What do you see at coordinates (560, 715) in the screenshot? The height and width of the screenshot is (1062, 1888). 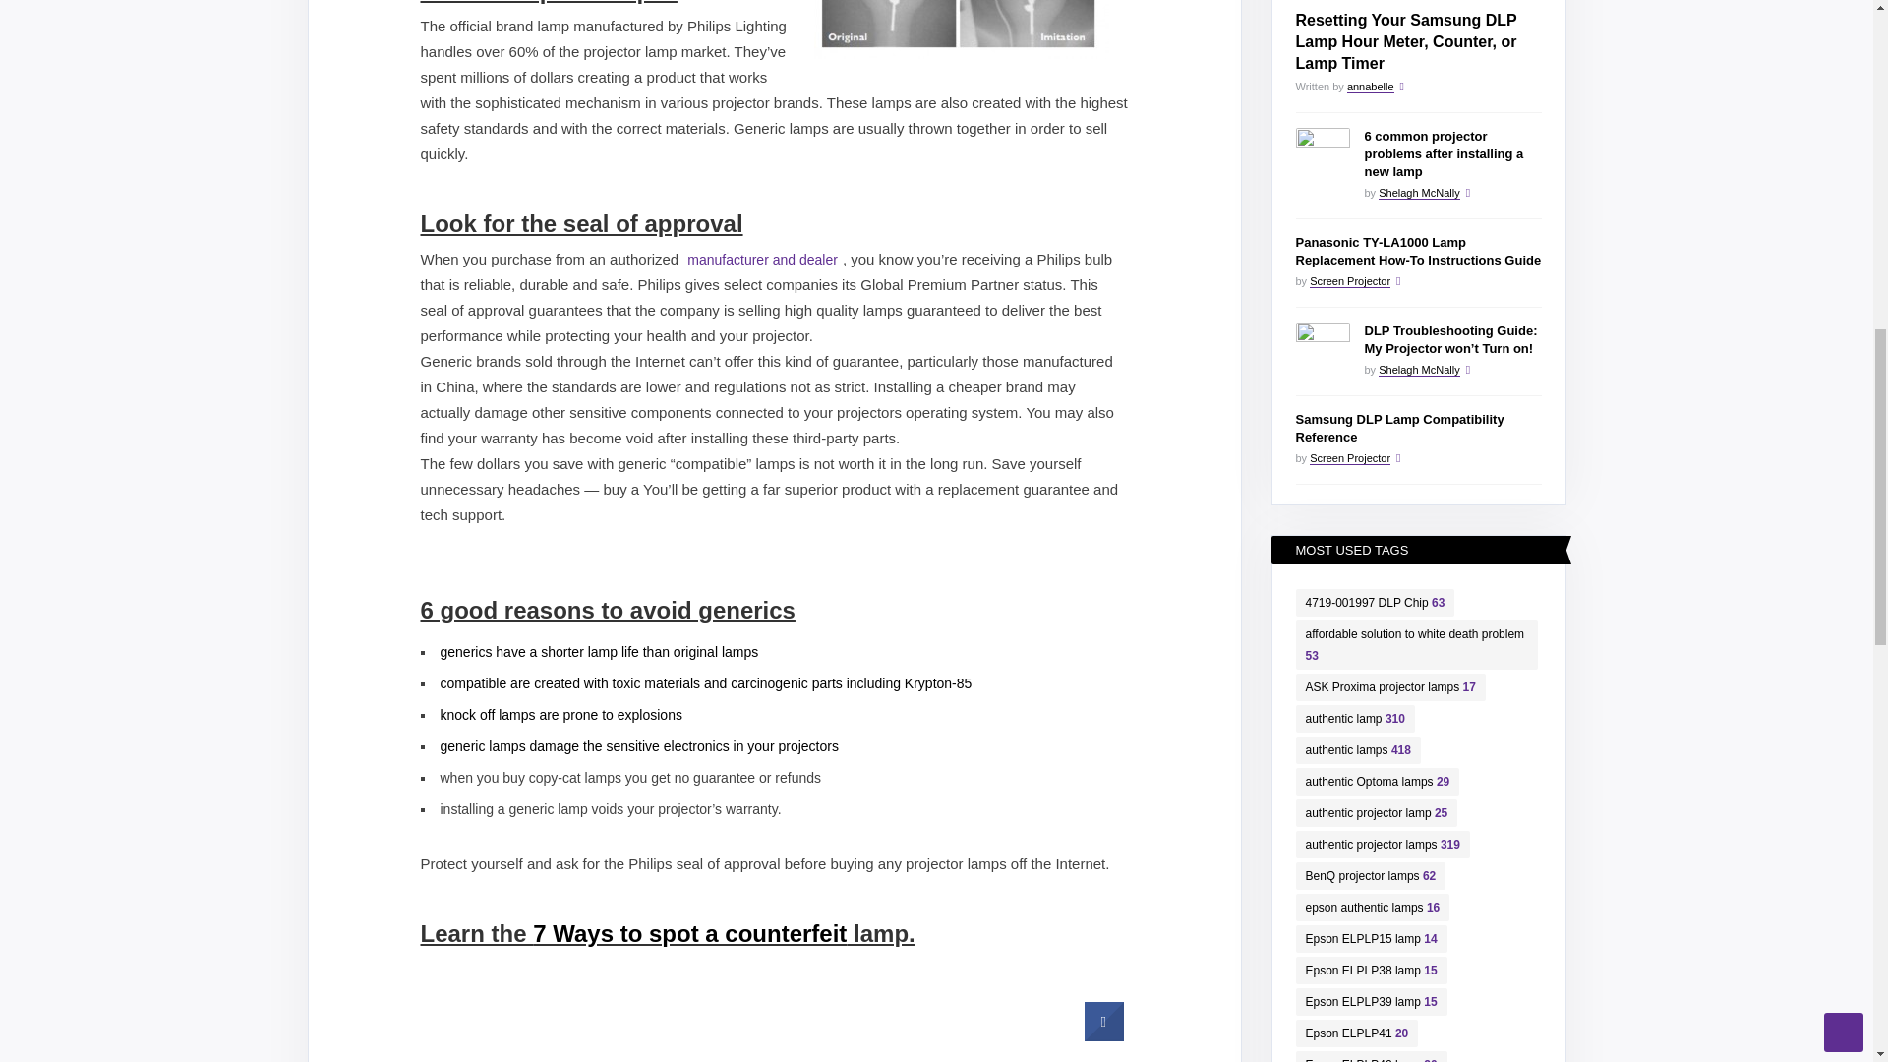 I see `knock off lamps are prone to explosions` at bounding box center [560, 715].